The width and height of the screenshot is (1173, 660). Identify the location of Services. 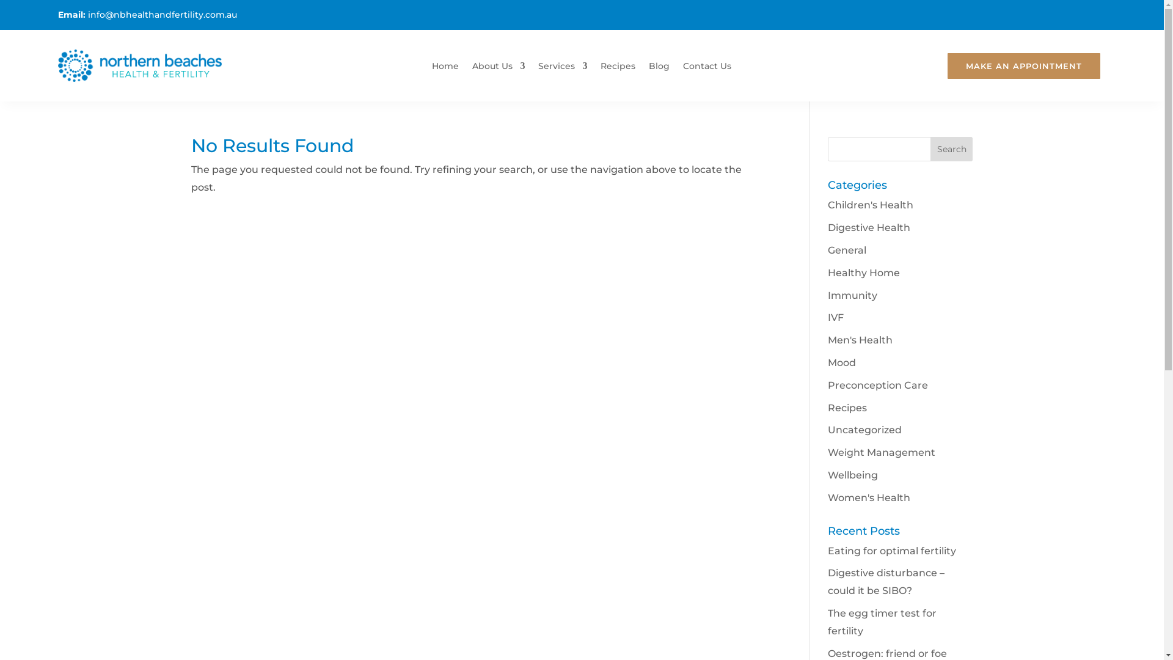
(563, 68).